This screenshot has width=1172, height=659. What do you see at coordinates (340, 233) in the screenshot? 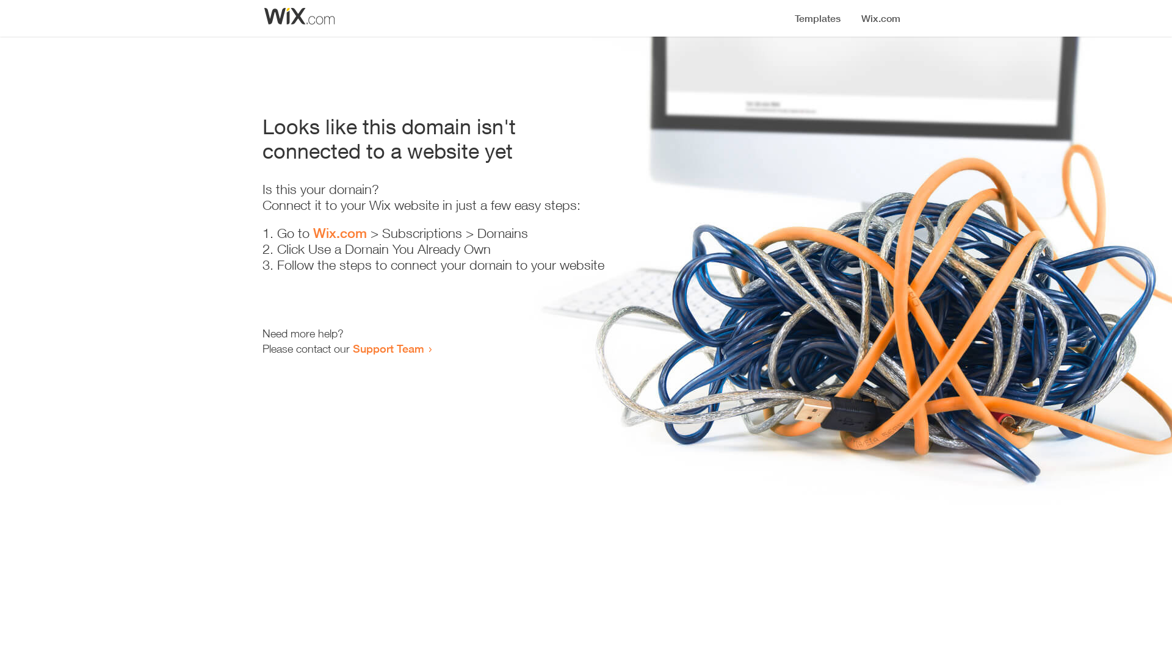
I see `Wix.com` at bounding box center [340, 233].